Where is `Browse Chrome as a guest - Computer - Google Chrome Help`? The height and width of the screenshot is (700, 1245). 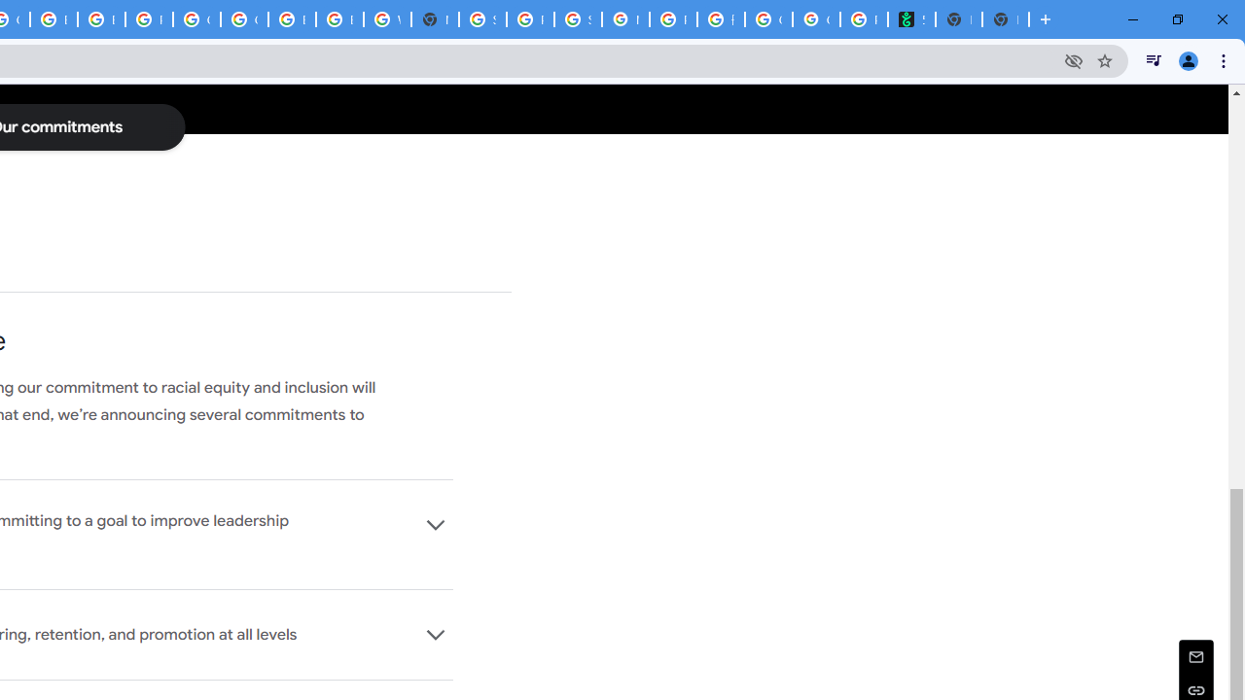 Browse Chrome as a guest - Computer - Google Chrome Help is located at coordinates (292, 19).